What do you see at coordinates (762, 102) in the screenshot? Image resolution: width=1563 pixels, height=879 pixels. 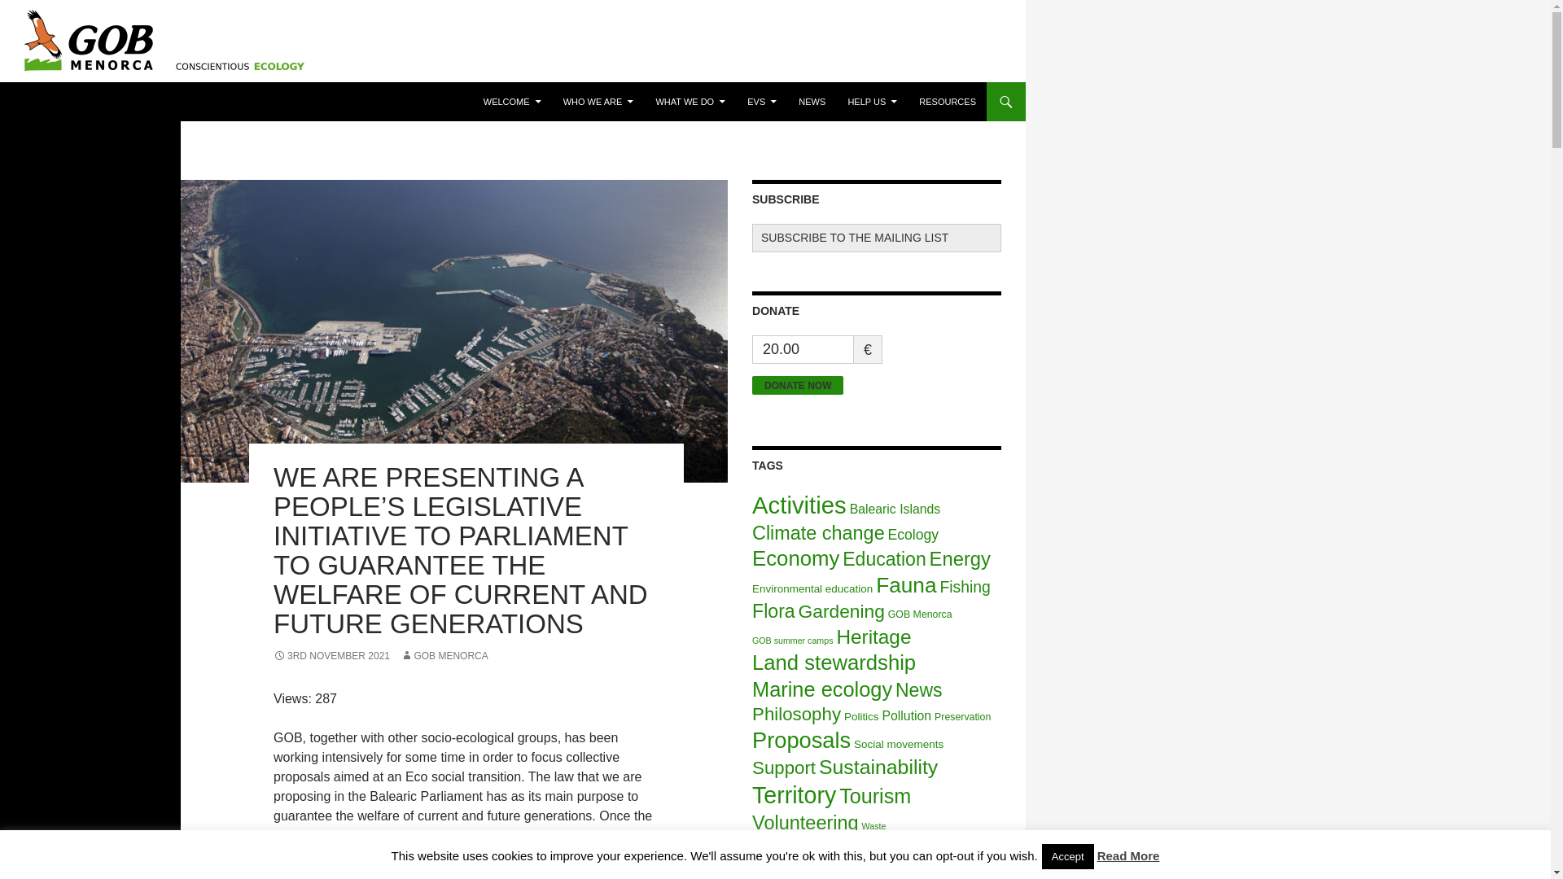 I see `EVS` at bounding box center [762, 102].